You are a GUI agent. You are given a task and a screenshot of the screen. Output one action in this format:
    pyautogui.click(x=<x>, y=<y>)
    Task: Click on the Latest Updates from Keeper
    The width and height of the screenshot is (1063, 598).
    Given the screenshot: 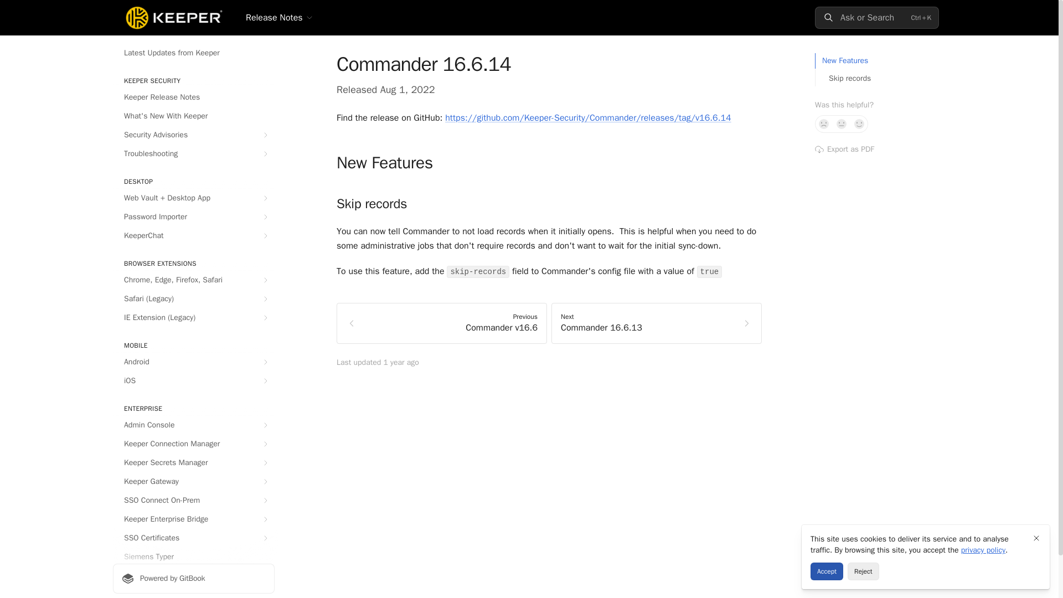 What is the action you would take?
    pyautogui.click(x=193, y=53)
    